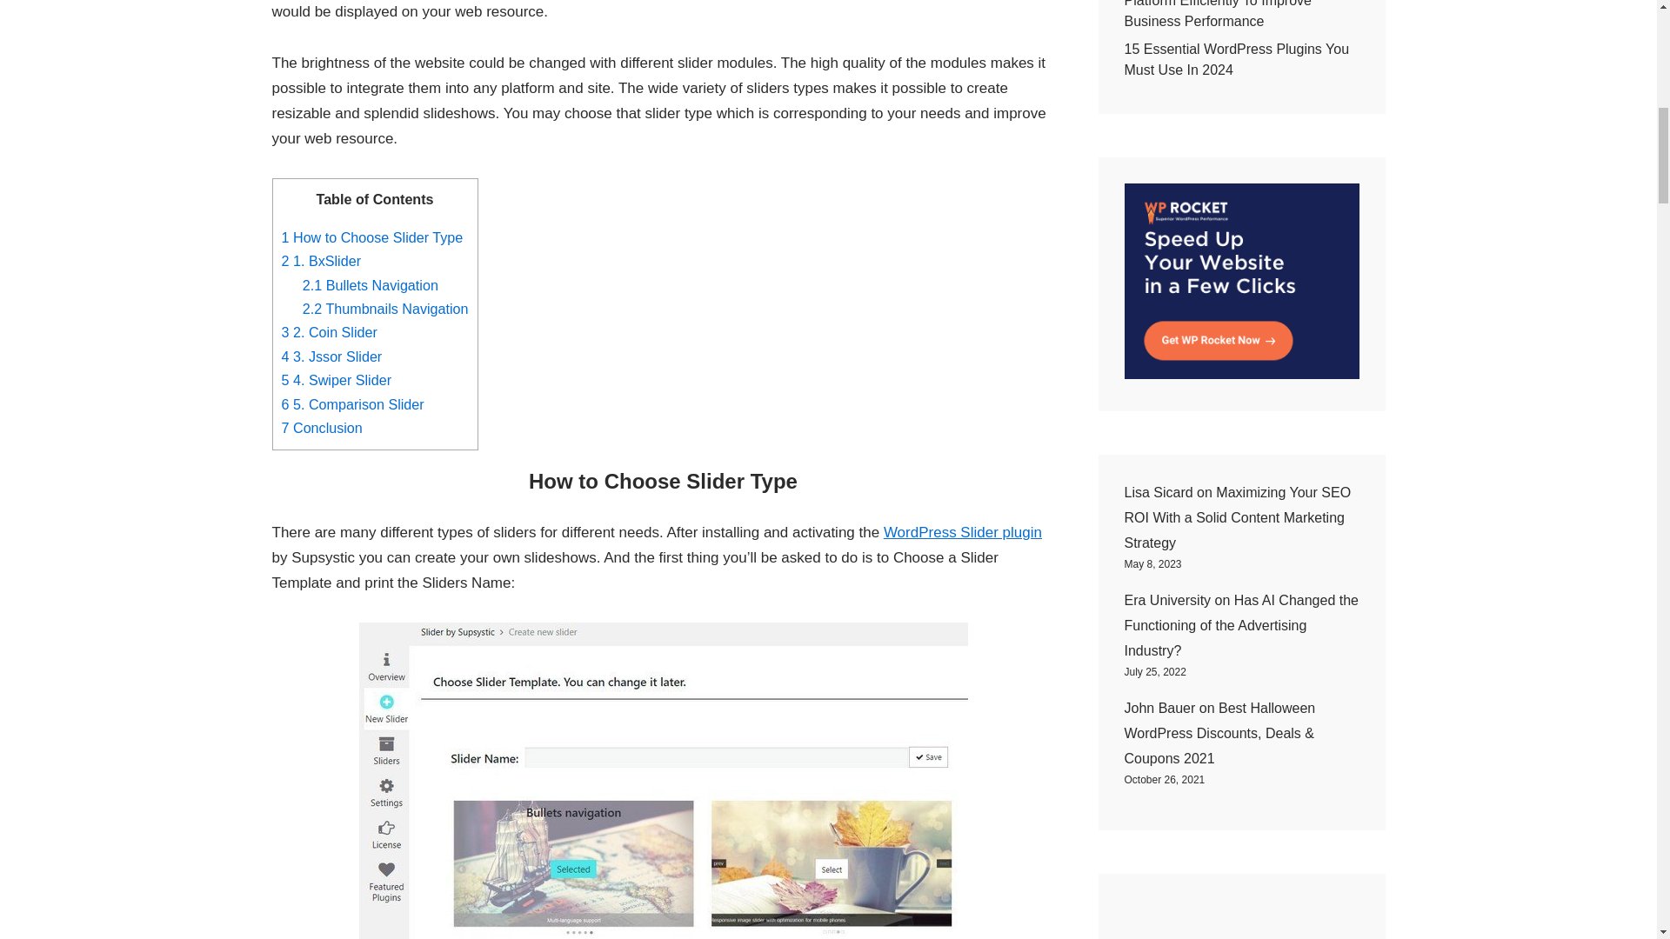  Describe the element at coordinates (385, 308) in the screenshot. I see `2.2 Thumbnails Navigation` at that location.